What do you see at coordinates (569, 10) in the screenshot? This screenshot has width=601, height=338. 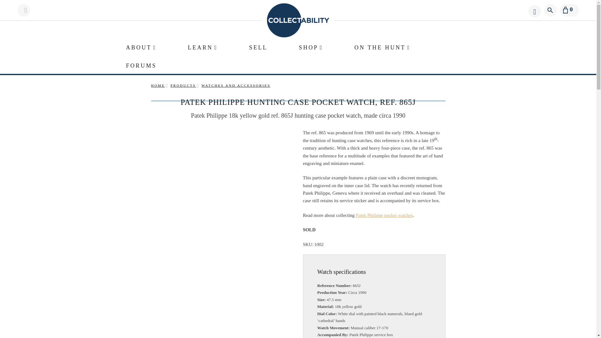 I see `0` at bounding box center [569, 10].